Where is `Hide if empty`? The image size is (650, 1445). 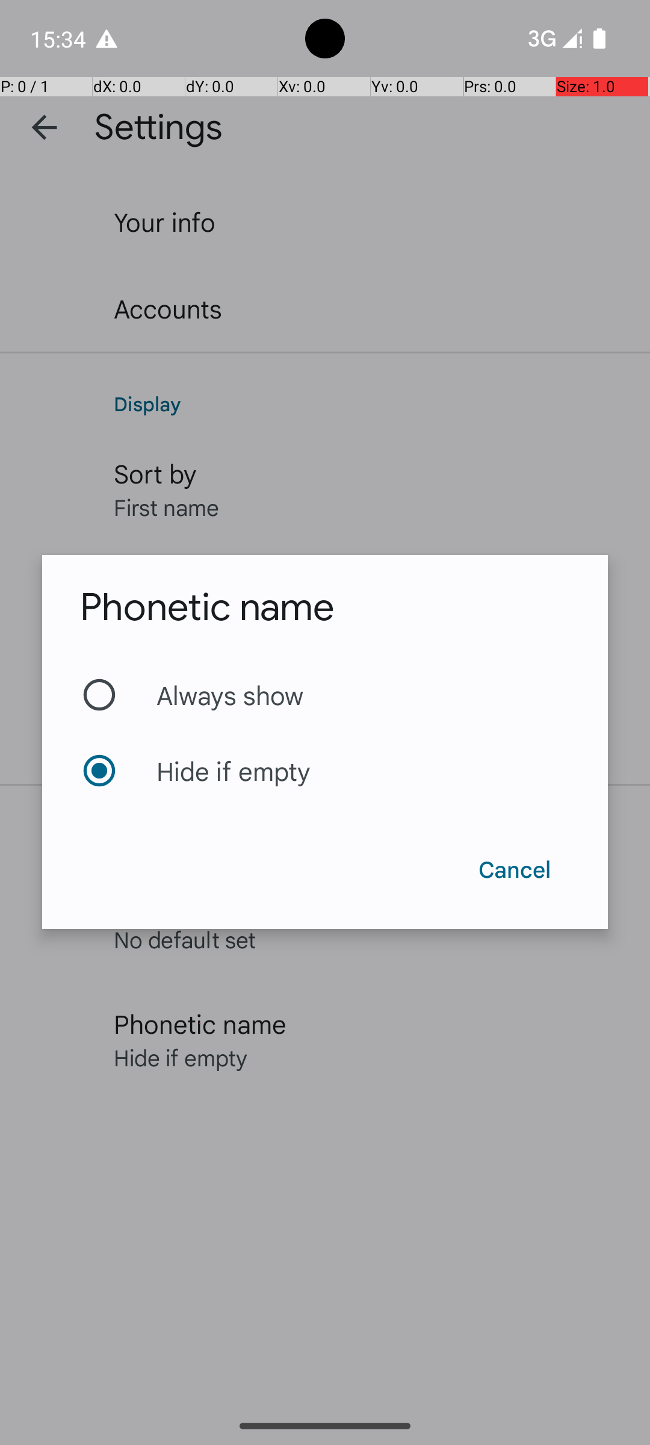
Hide if empty is located at coordinates (325, 771).